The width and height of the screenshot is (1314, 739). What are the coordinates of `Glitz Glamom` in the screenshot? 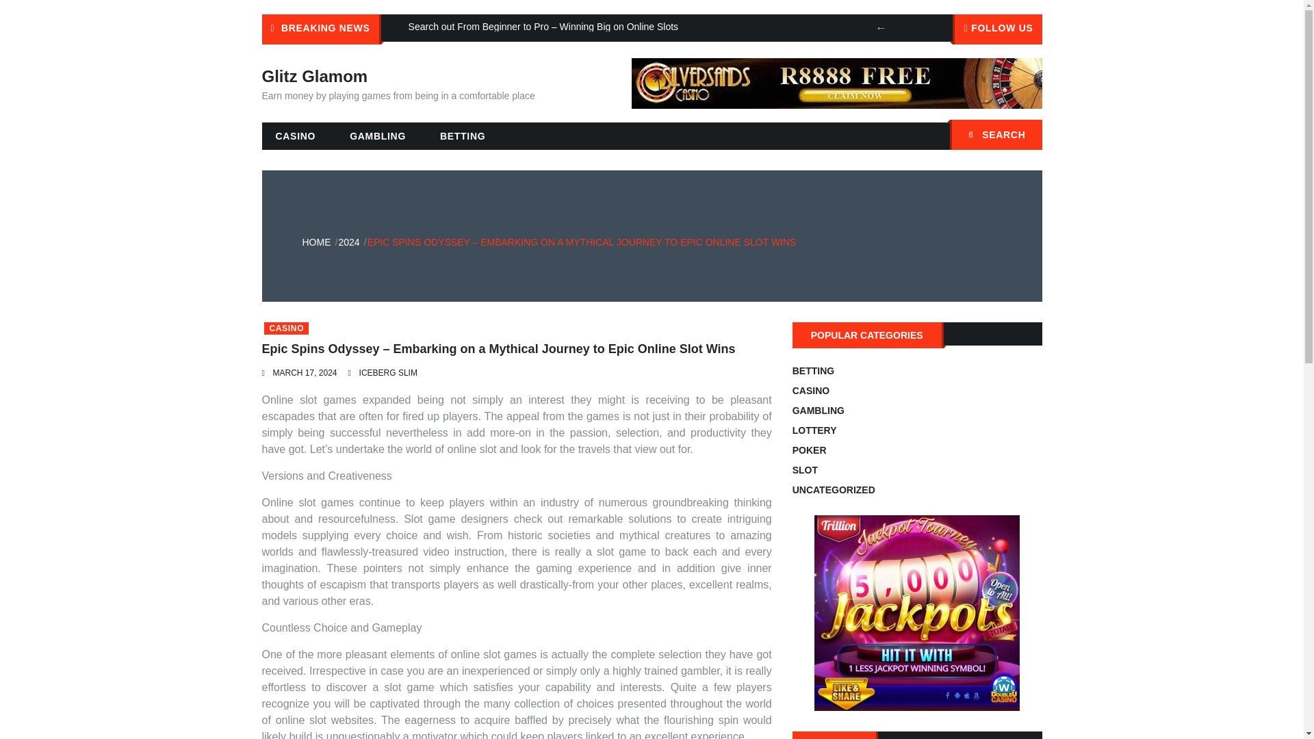 It's located at (315, 77).